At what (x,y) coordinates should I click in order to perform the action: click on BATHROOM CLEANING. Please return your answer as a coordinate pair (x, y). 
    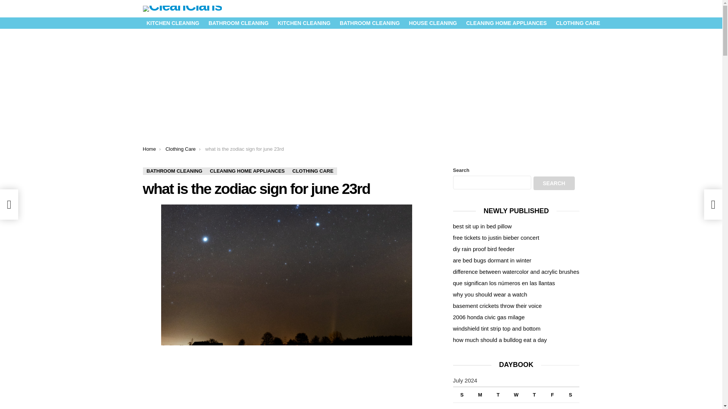
    Looking at the image, I should click on (238, 23).